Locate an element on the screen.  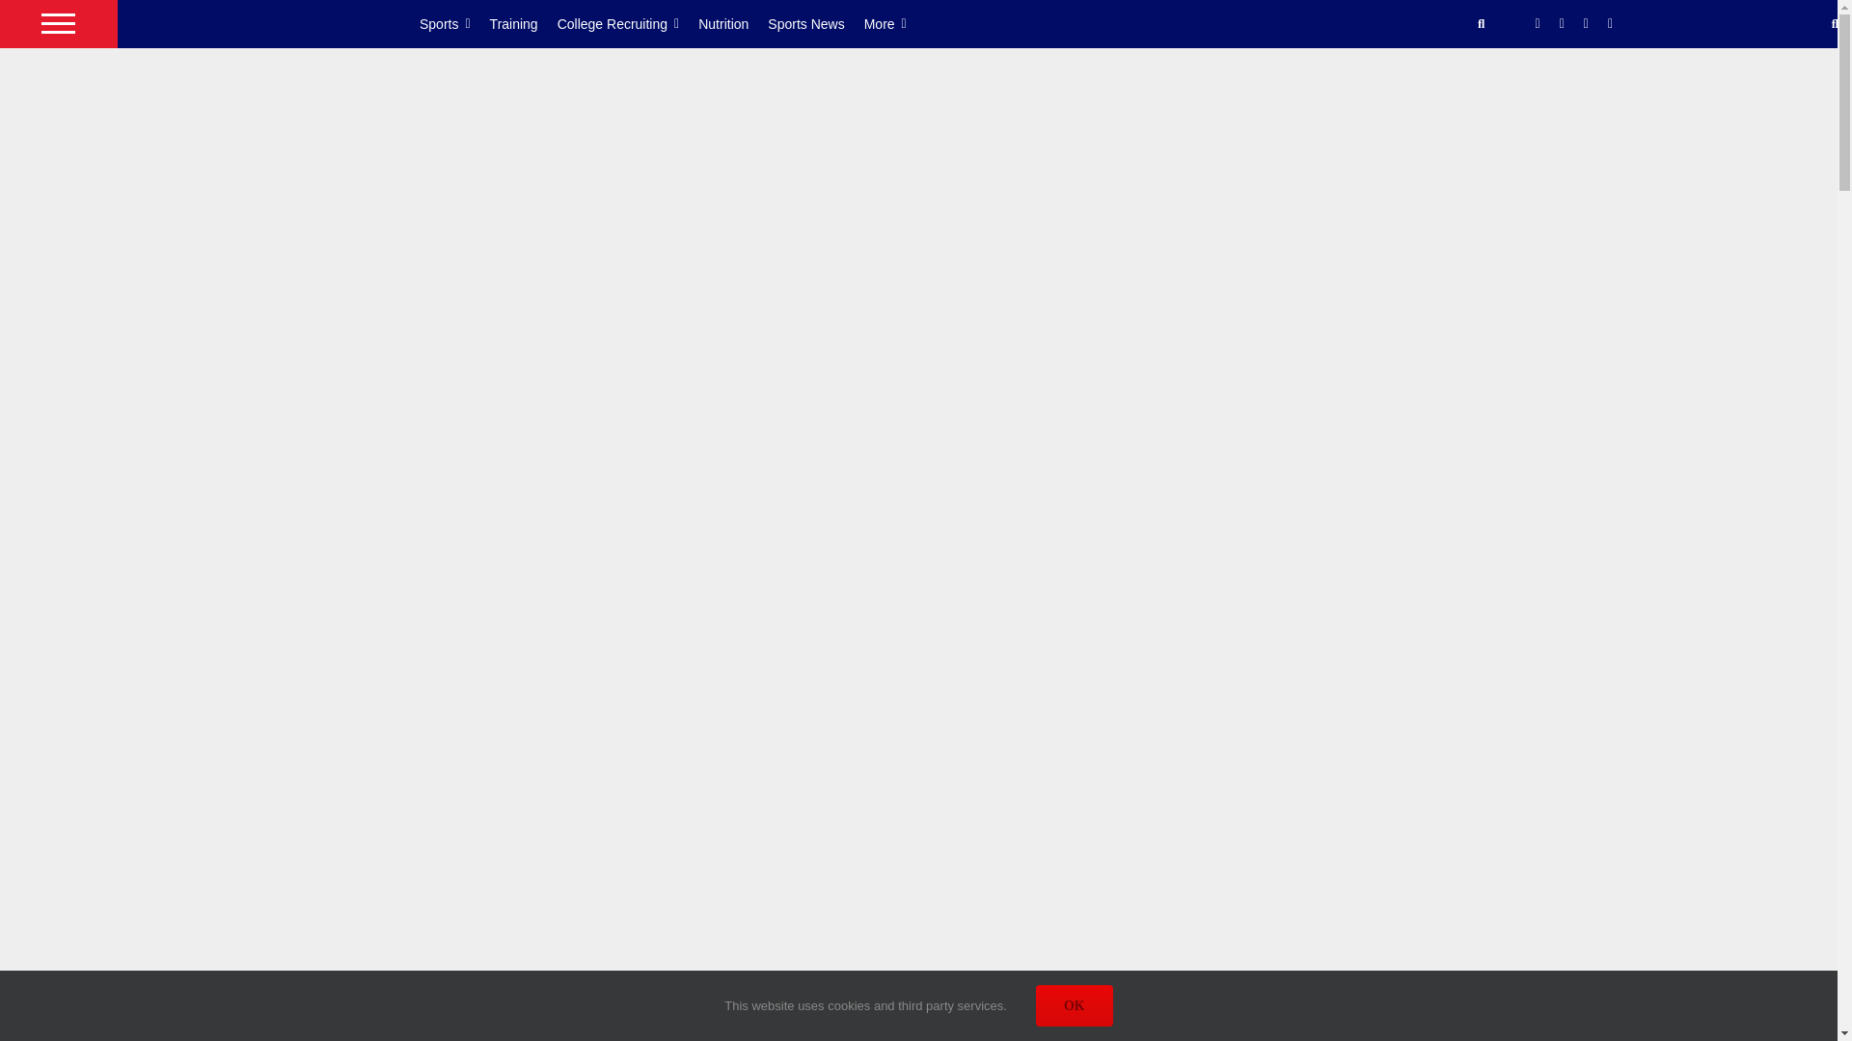
Nutrition is located at coordinates (733, 23).